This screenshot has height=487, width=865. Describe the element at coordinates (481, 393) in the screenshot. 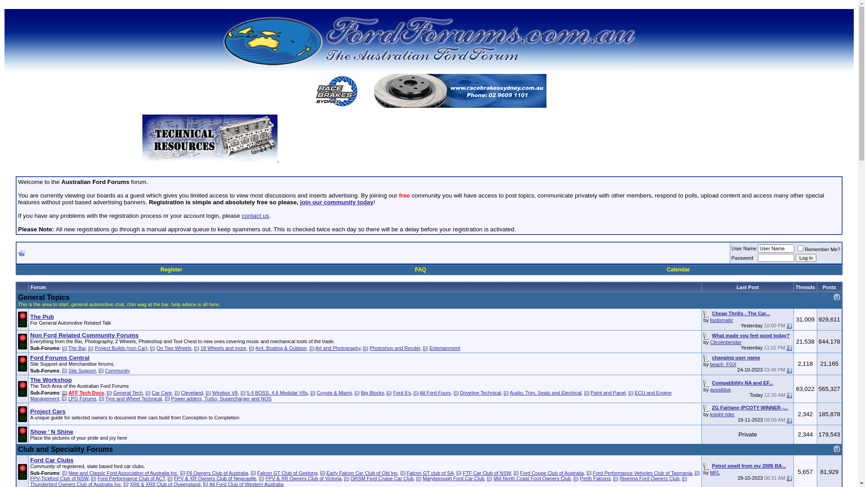

I see `Driveline Technical` at that location.